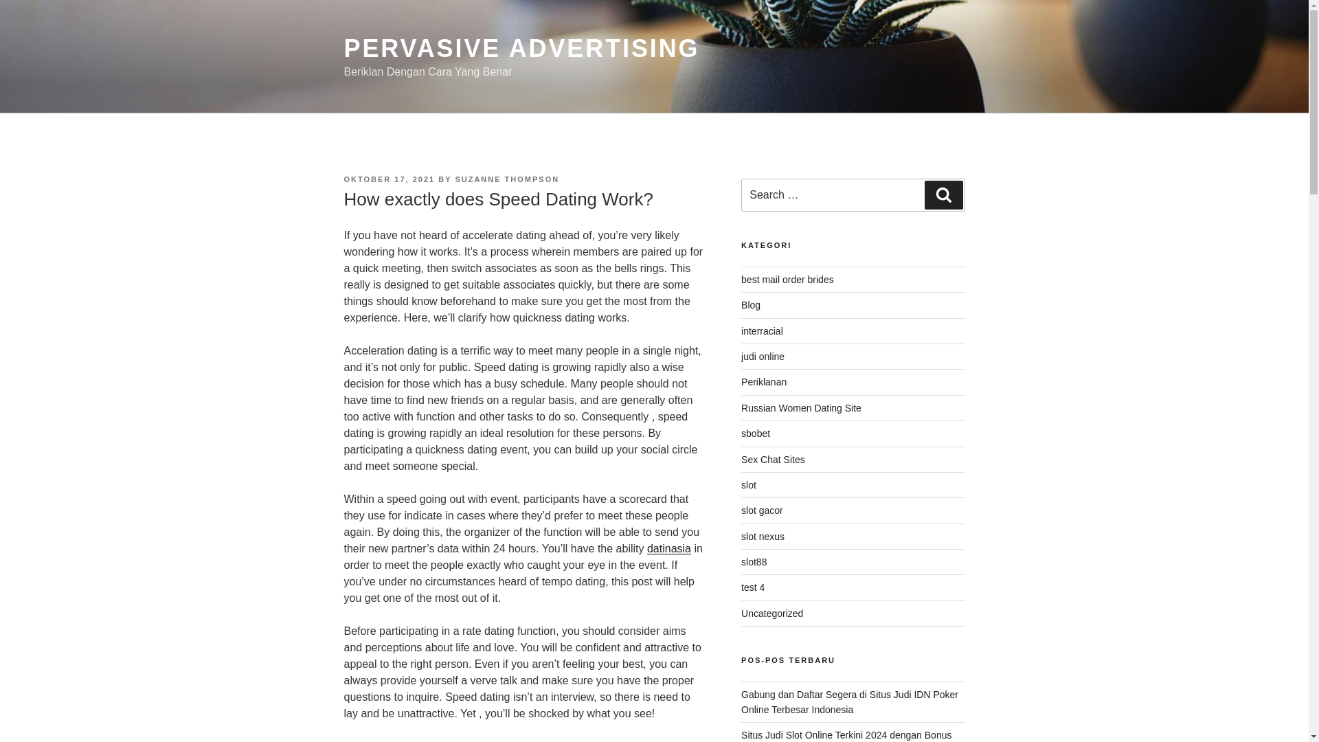 This screenshot has width=1319, height=742. I want to click on slot nexus, so click(763, 537).